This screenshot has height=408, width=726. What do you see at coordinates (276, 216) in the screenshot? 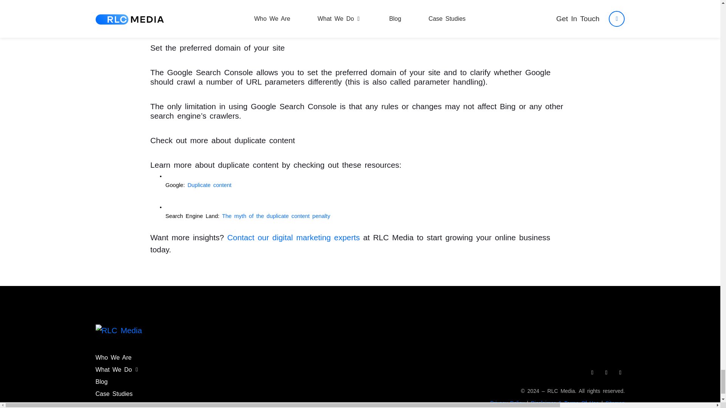
I see `The myth of the duplicate content penalty` at bounding box center [276, 216].